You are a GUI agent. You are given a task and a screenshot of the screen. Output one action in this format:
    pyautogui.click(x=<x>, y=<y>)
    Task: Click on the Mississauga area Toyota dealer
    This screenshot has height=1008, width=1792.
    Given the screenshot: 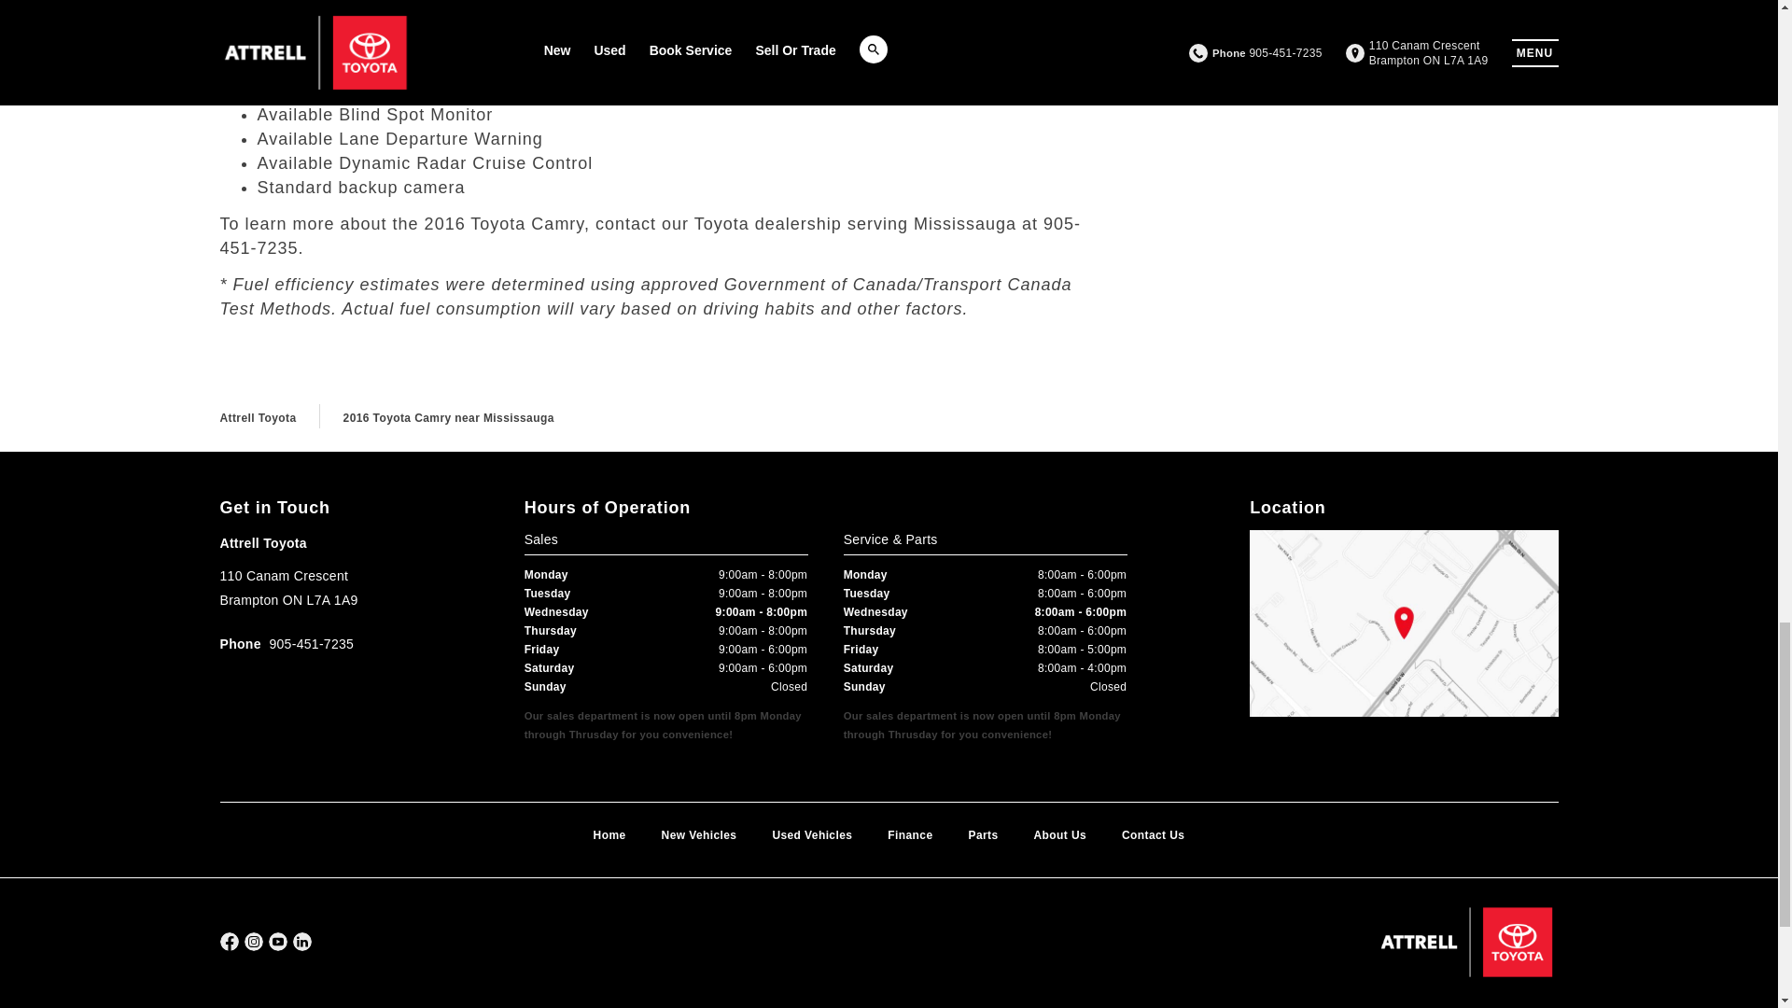 What is the action you would take?
    pyautogui.click(x=287, y=30)
    